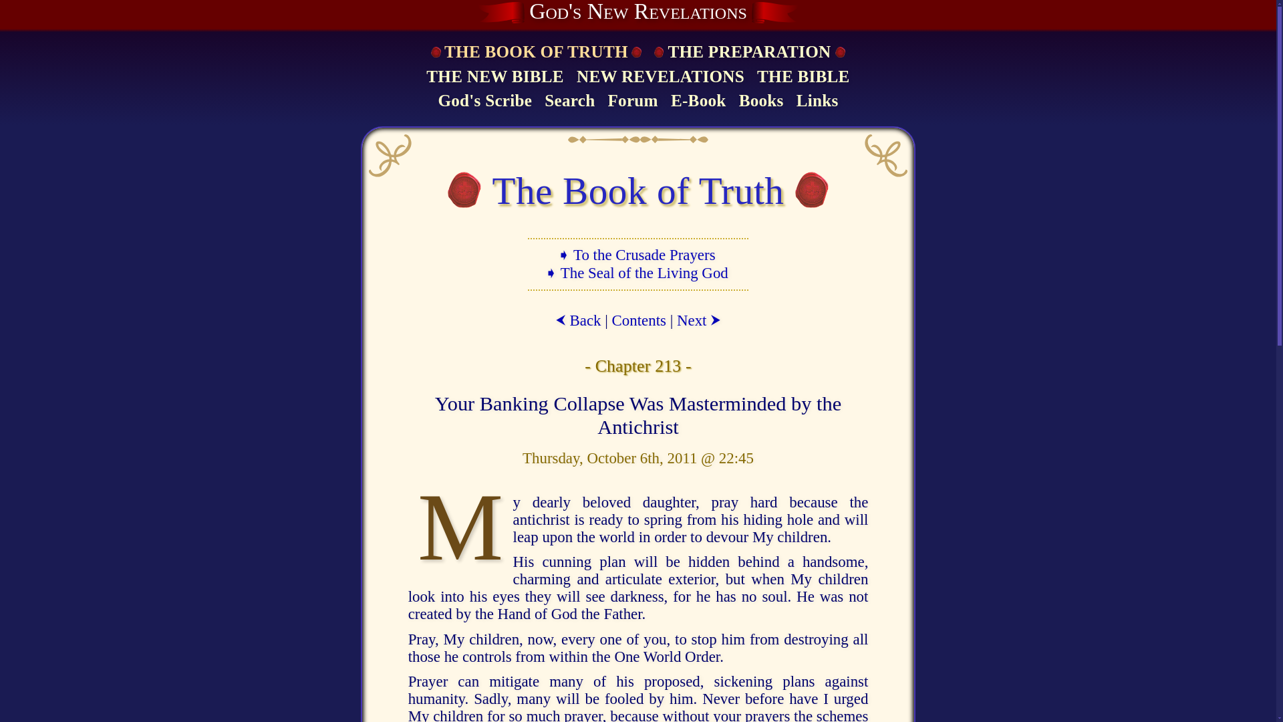 This screenshot has width=1283, height=722. Describe the element at coordinates (637, 12) in the screenshot. I see `God's New Revelations` at that location.